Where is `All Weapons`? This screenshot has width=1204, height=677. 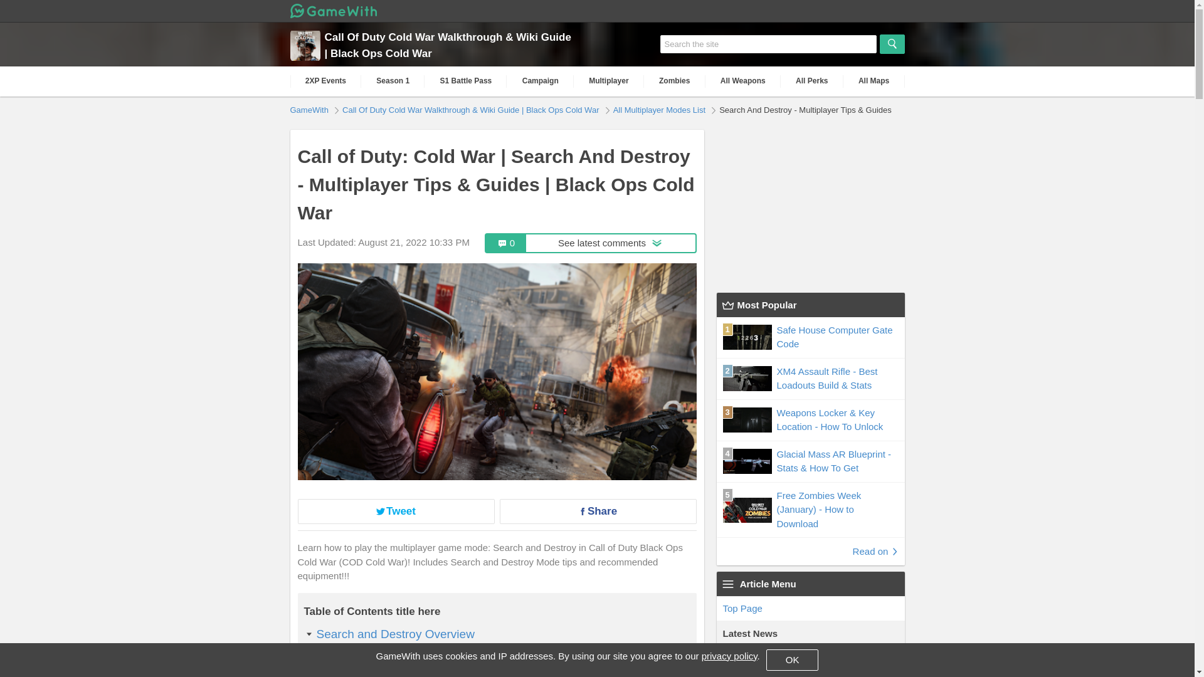 All Weapons is located at coordinates (742, 81).